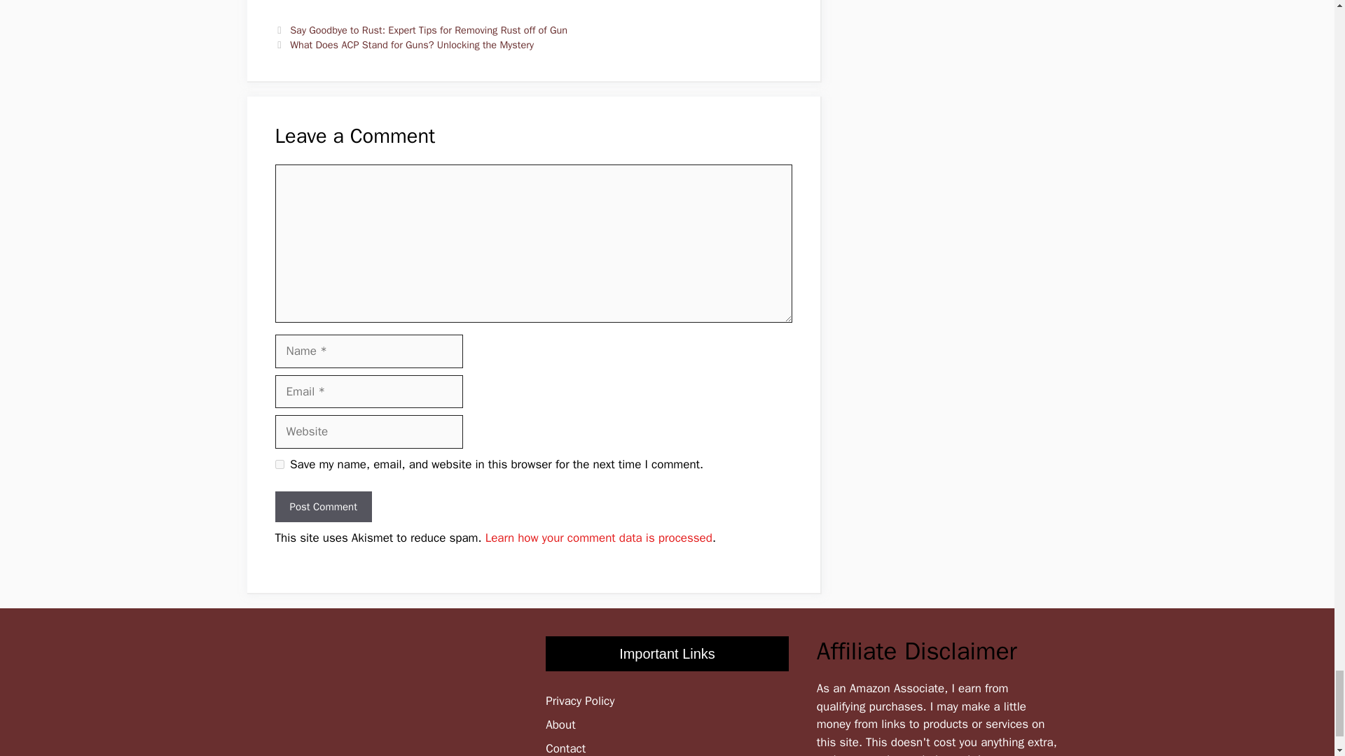 The width and height of the screenshot is (1345, 756). Describe the element at coordinates (560, 724) in the screenshot. I see `About` at that location.